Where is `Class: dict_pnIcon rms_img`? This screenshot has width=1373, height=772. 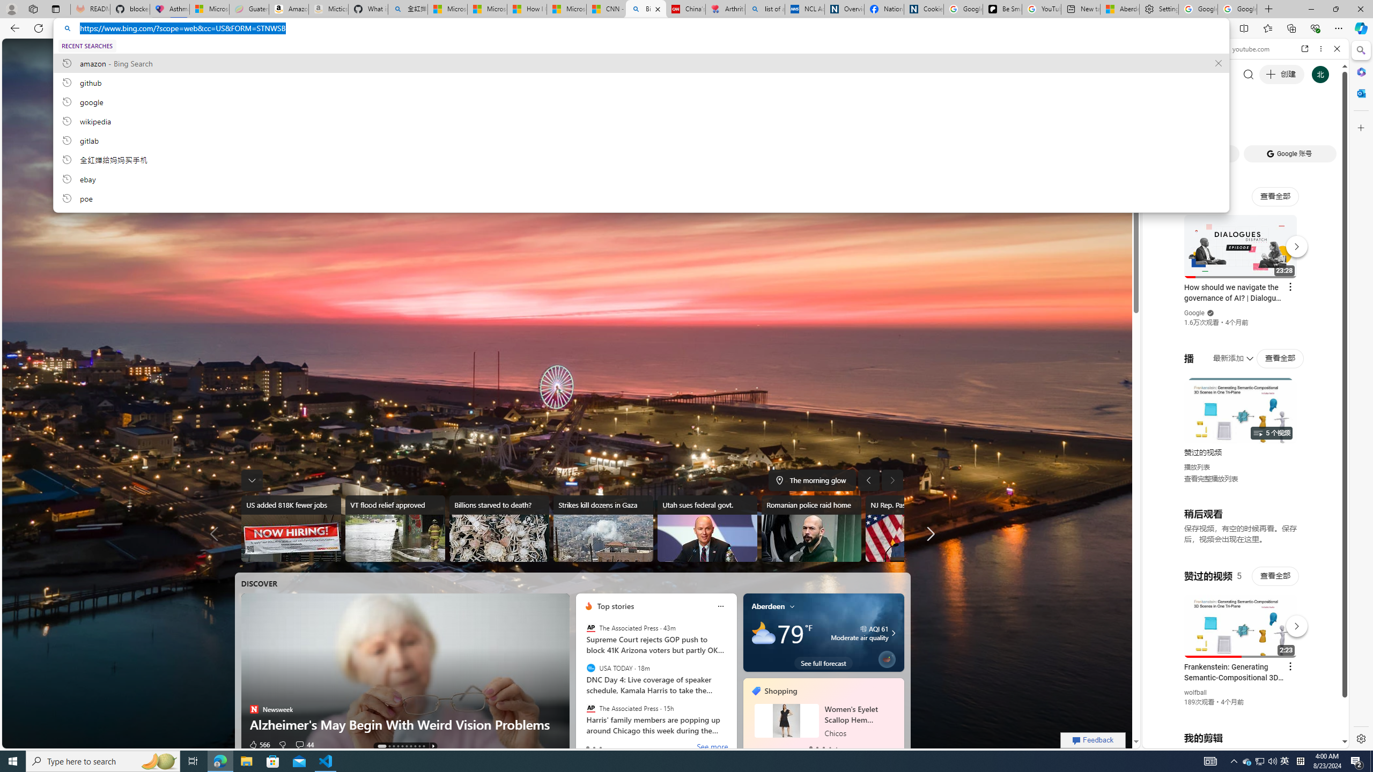
Class: dict_pnIcon rms_img is located at coordinates (1237, 740).